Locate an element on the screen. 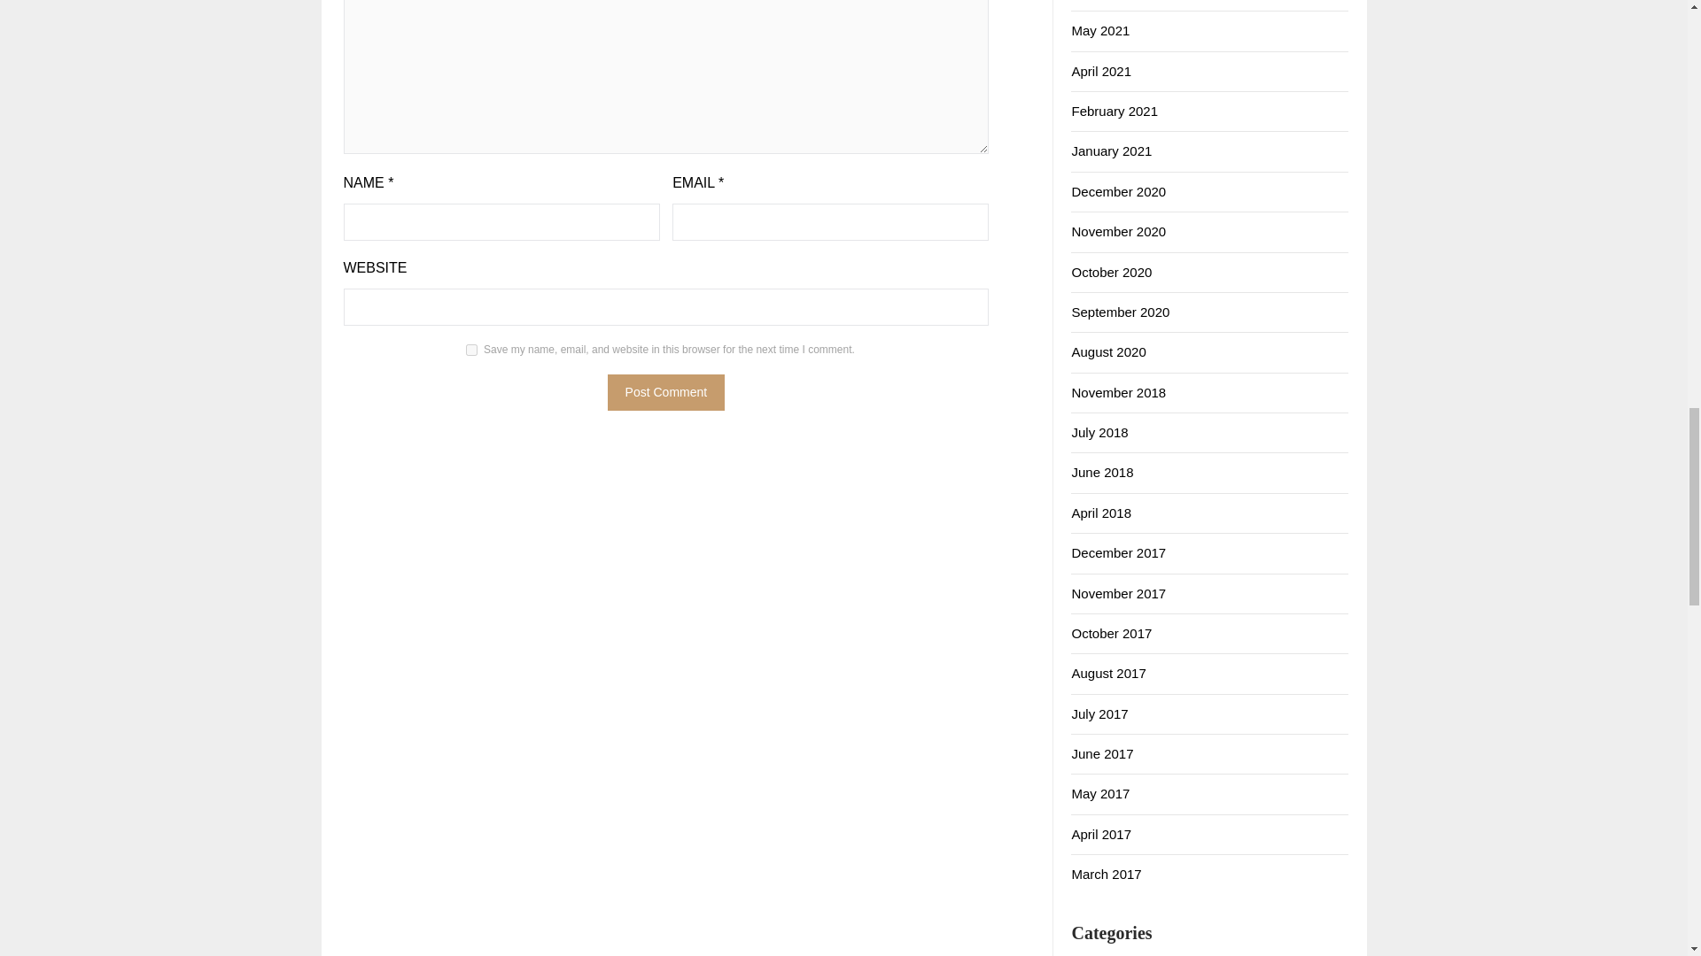  Post Comment is located at coordinates (666, 393).